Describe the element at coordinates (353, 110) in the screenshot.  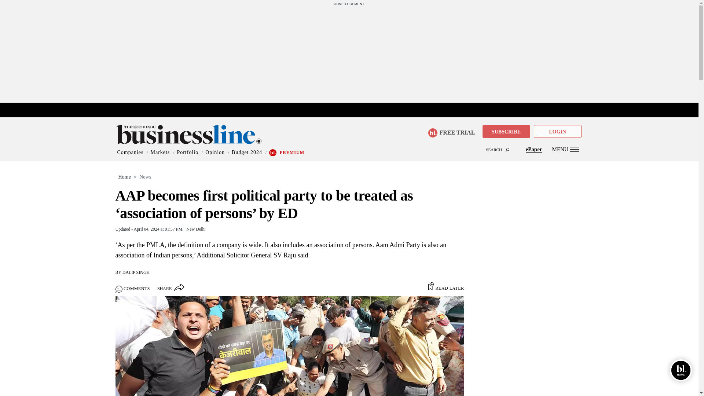
I see `marketupdate` at that location.